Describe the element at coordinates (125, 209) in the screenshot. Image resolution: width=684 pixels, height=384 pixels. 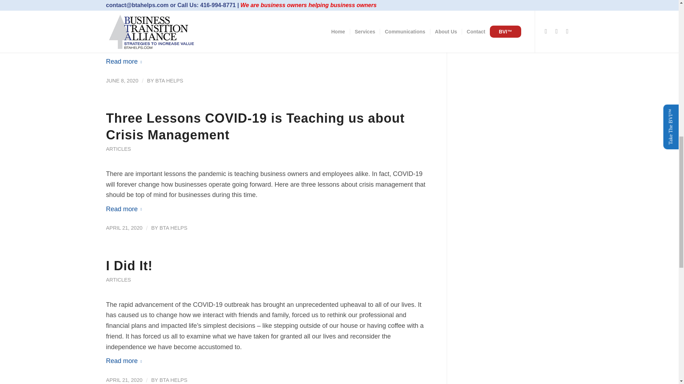
I see `Read more` at that location.